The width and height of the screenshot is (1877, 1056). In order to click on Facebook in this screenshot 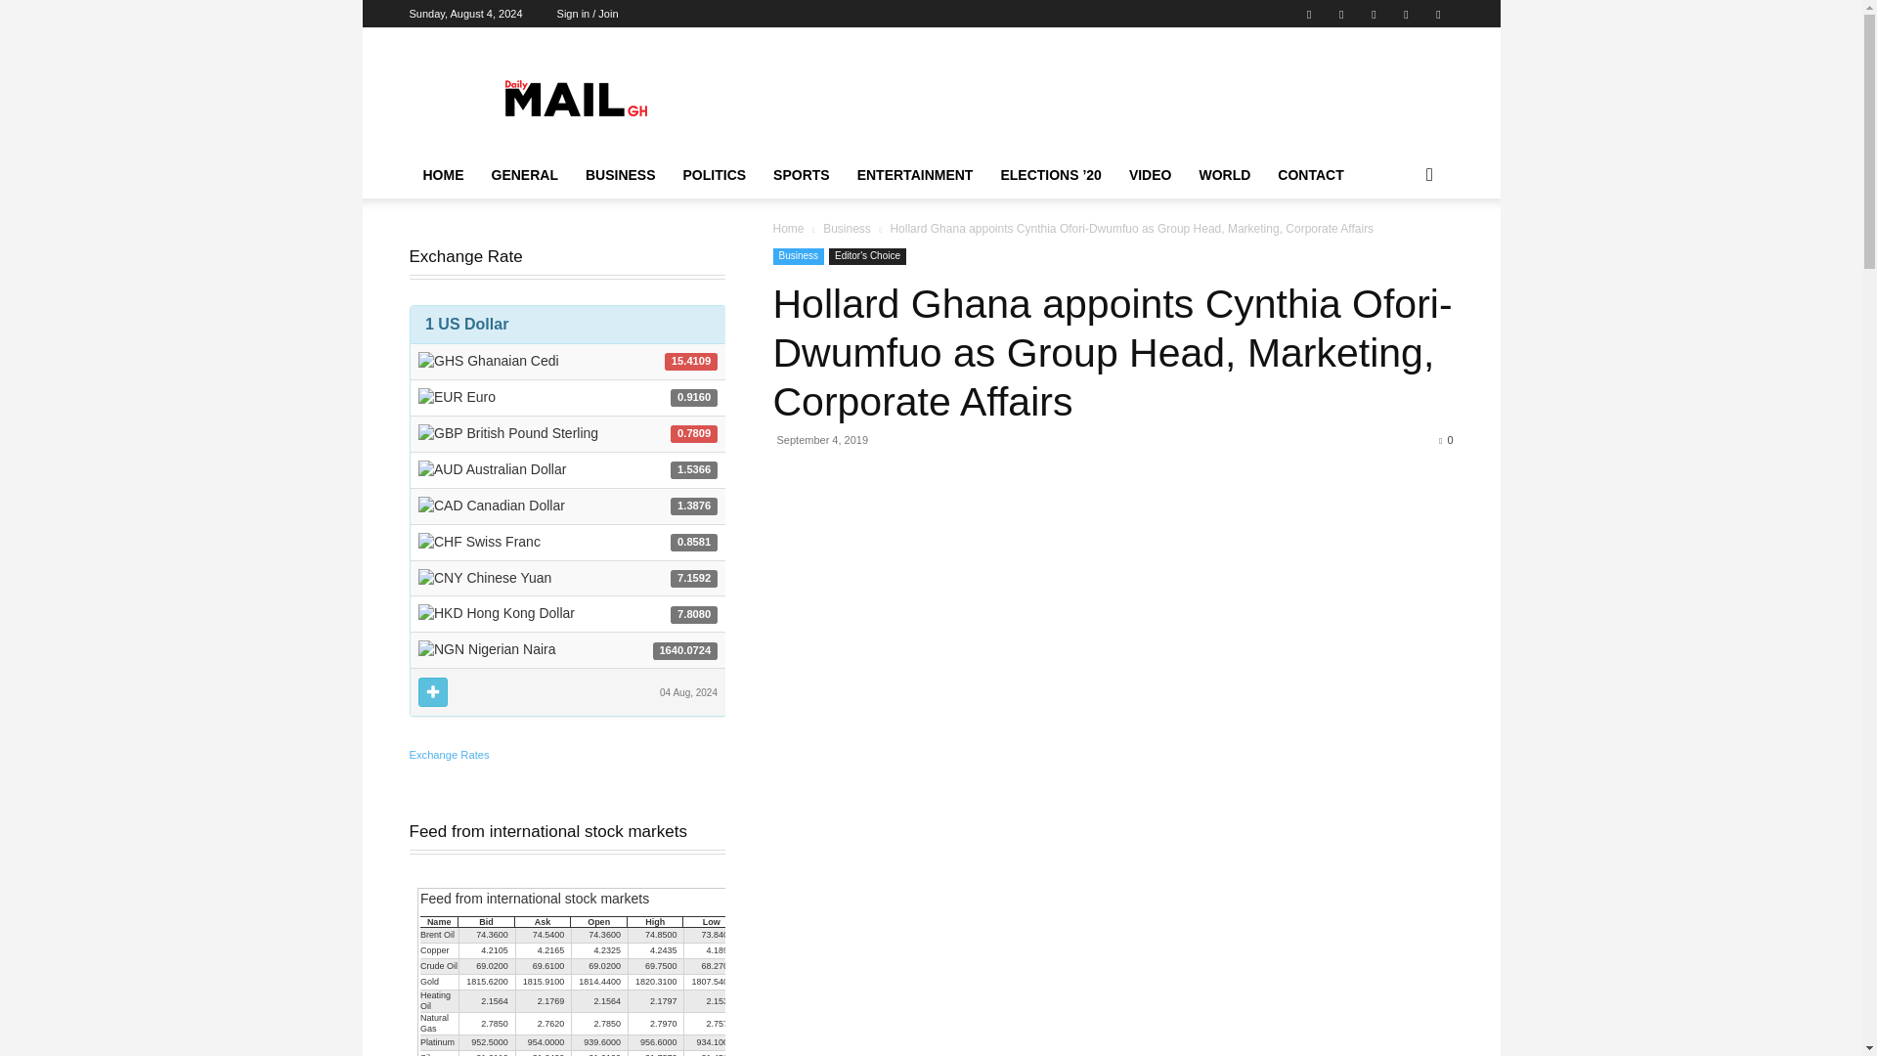, I will do `click(1308, 14)`.